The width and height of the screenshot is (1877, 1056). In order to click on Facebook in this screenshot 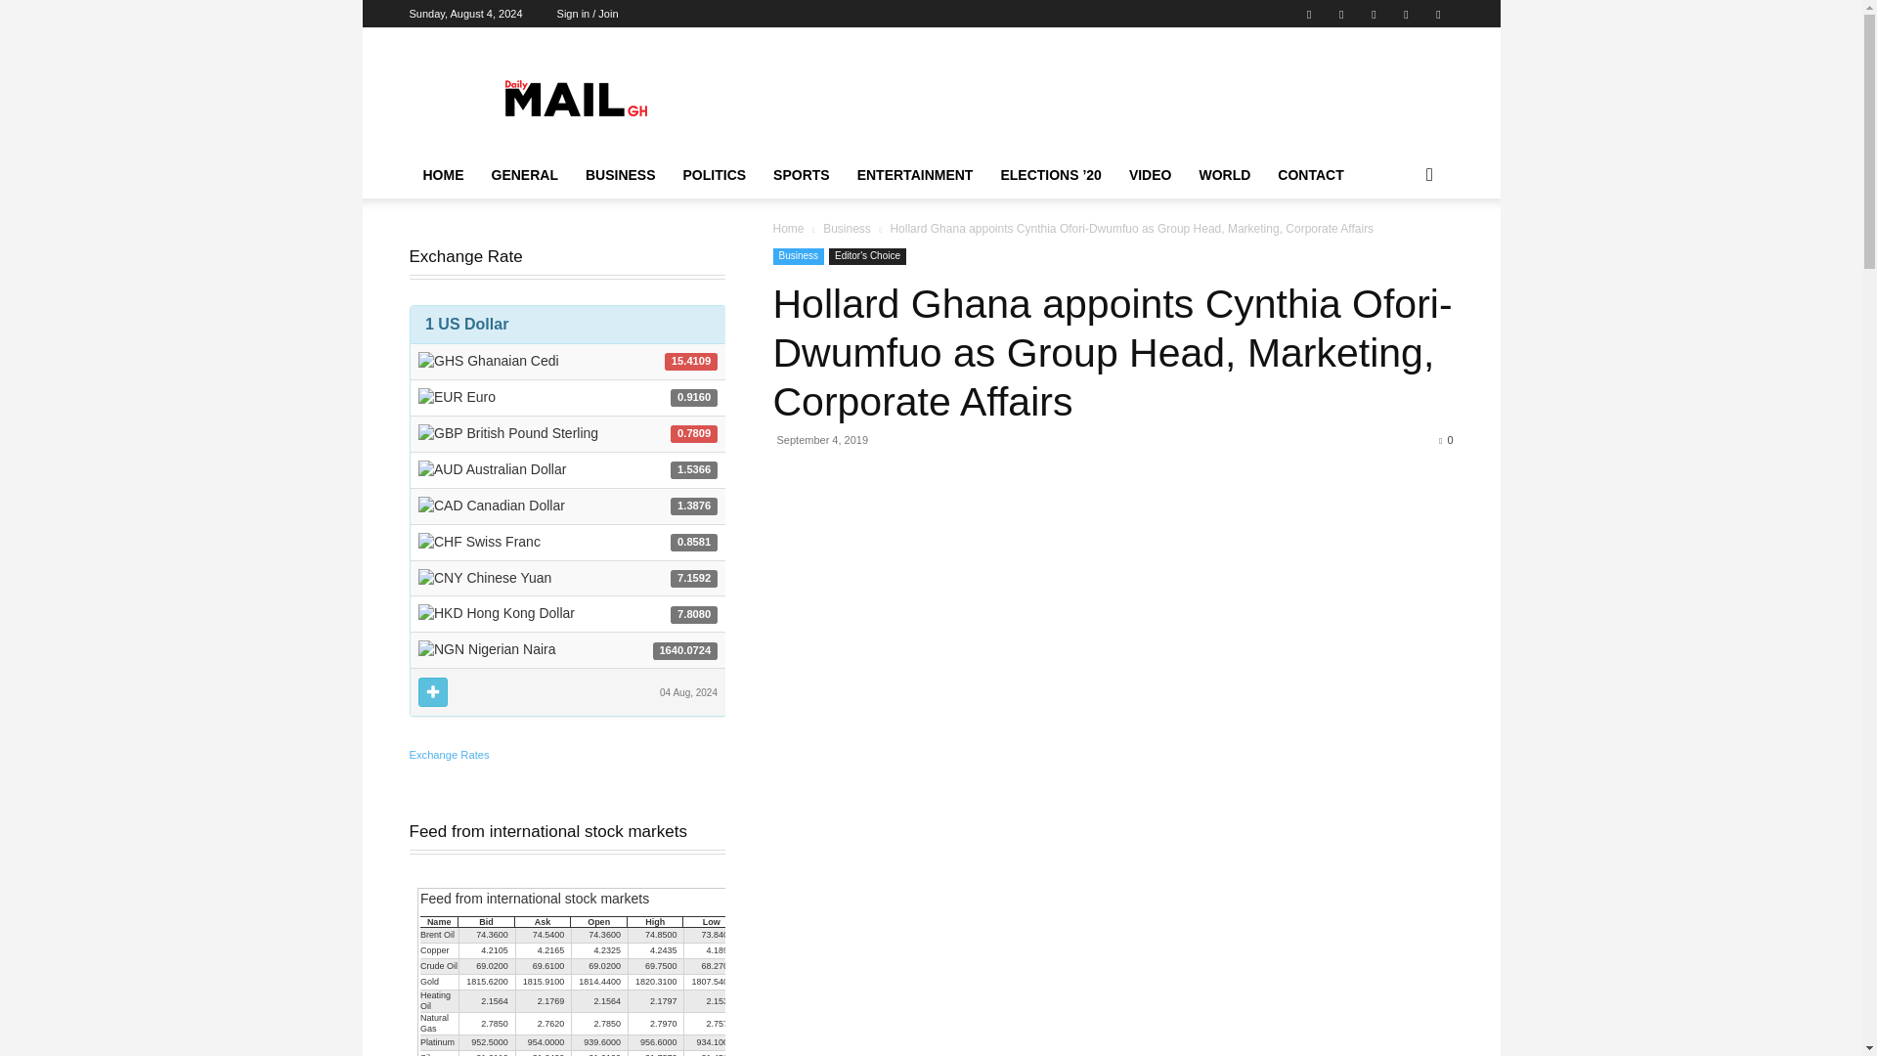, I will do `click(1308, 14)`.